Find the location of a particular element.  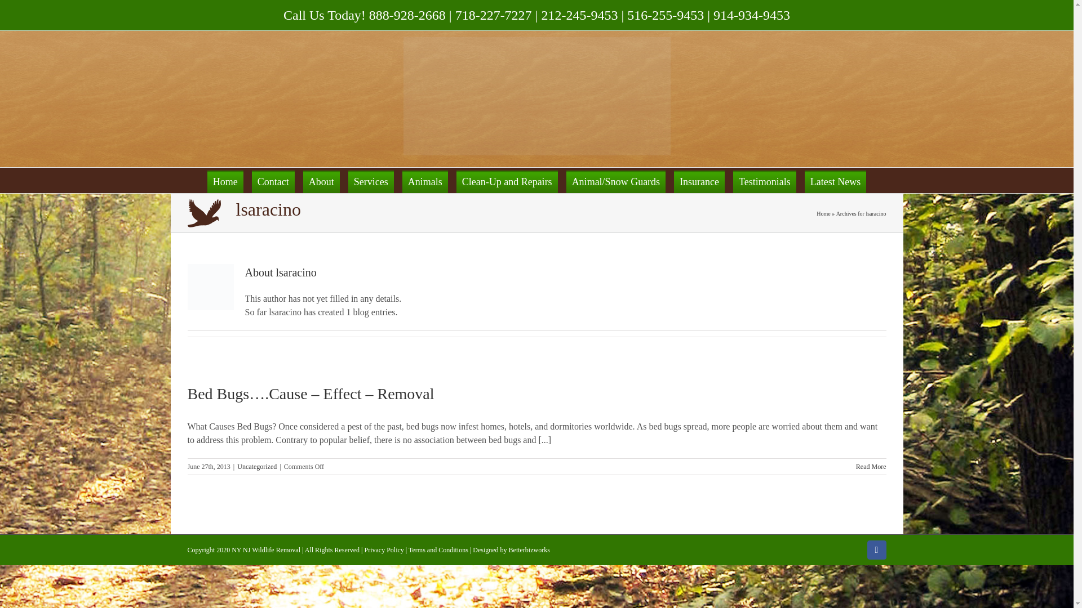

Services is located at coordinates (371, 182).